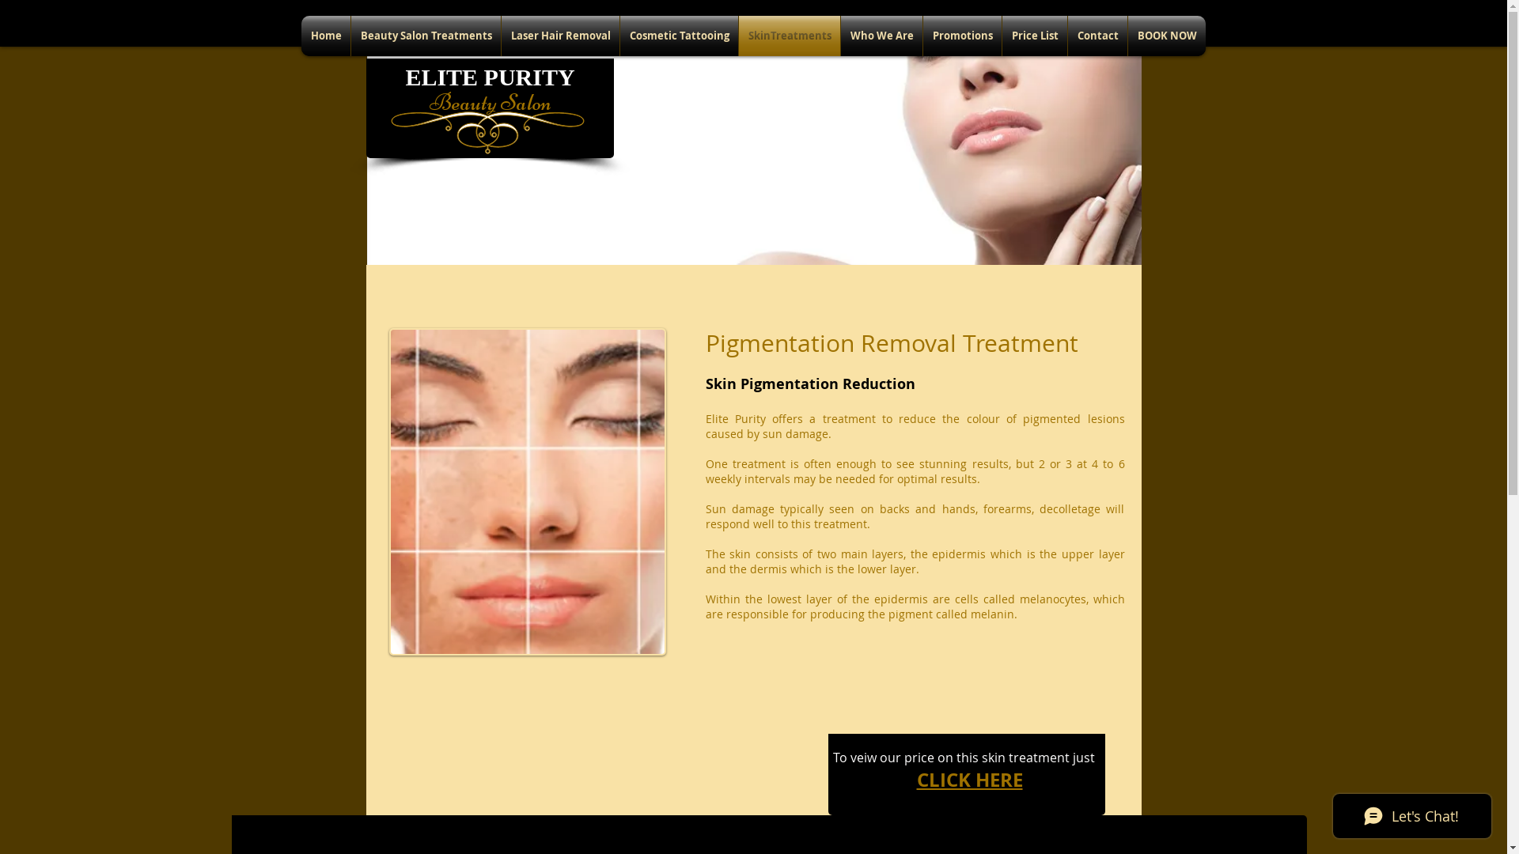 This screenshot has height=854, width=1519. Describe the element at coordinates (1035, 36) in the screenshot. I see `Price List` at that location.